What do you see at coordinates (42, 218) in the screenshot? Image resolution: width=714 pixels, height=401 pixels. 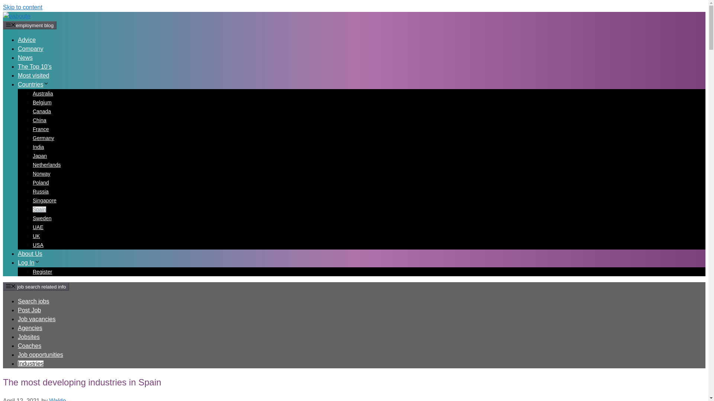 I see `Sweden` at bounding box center [42, 218].